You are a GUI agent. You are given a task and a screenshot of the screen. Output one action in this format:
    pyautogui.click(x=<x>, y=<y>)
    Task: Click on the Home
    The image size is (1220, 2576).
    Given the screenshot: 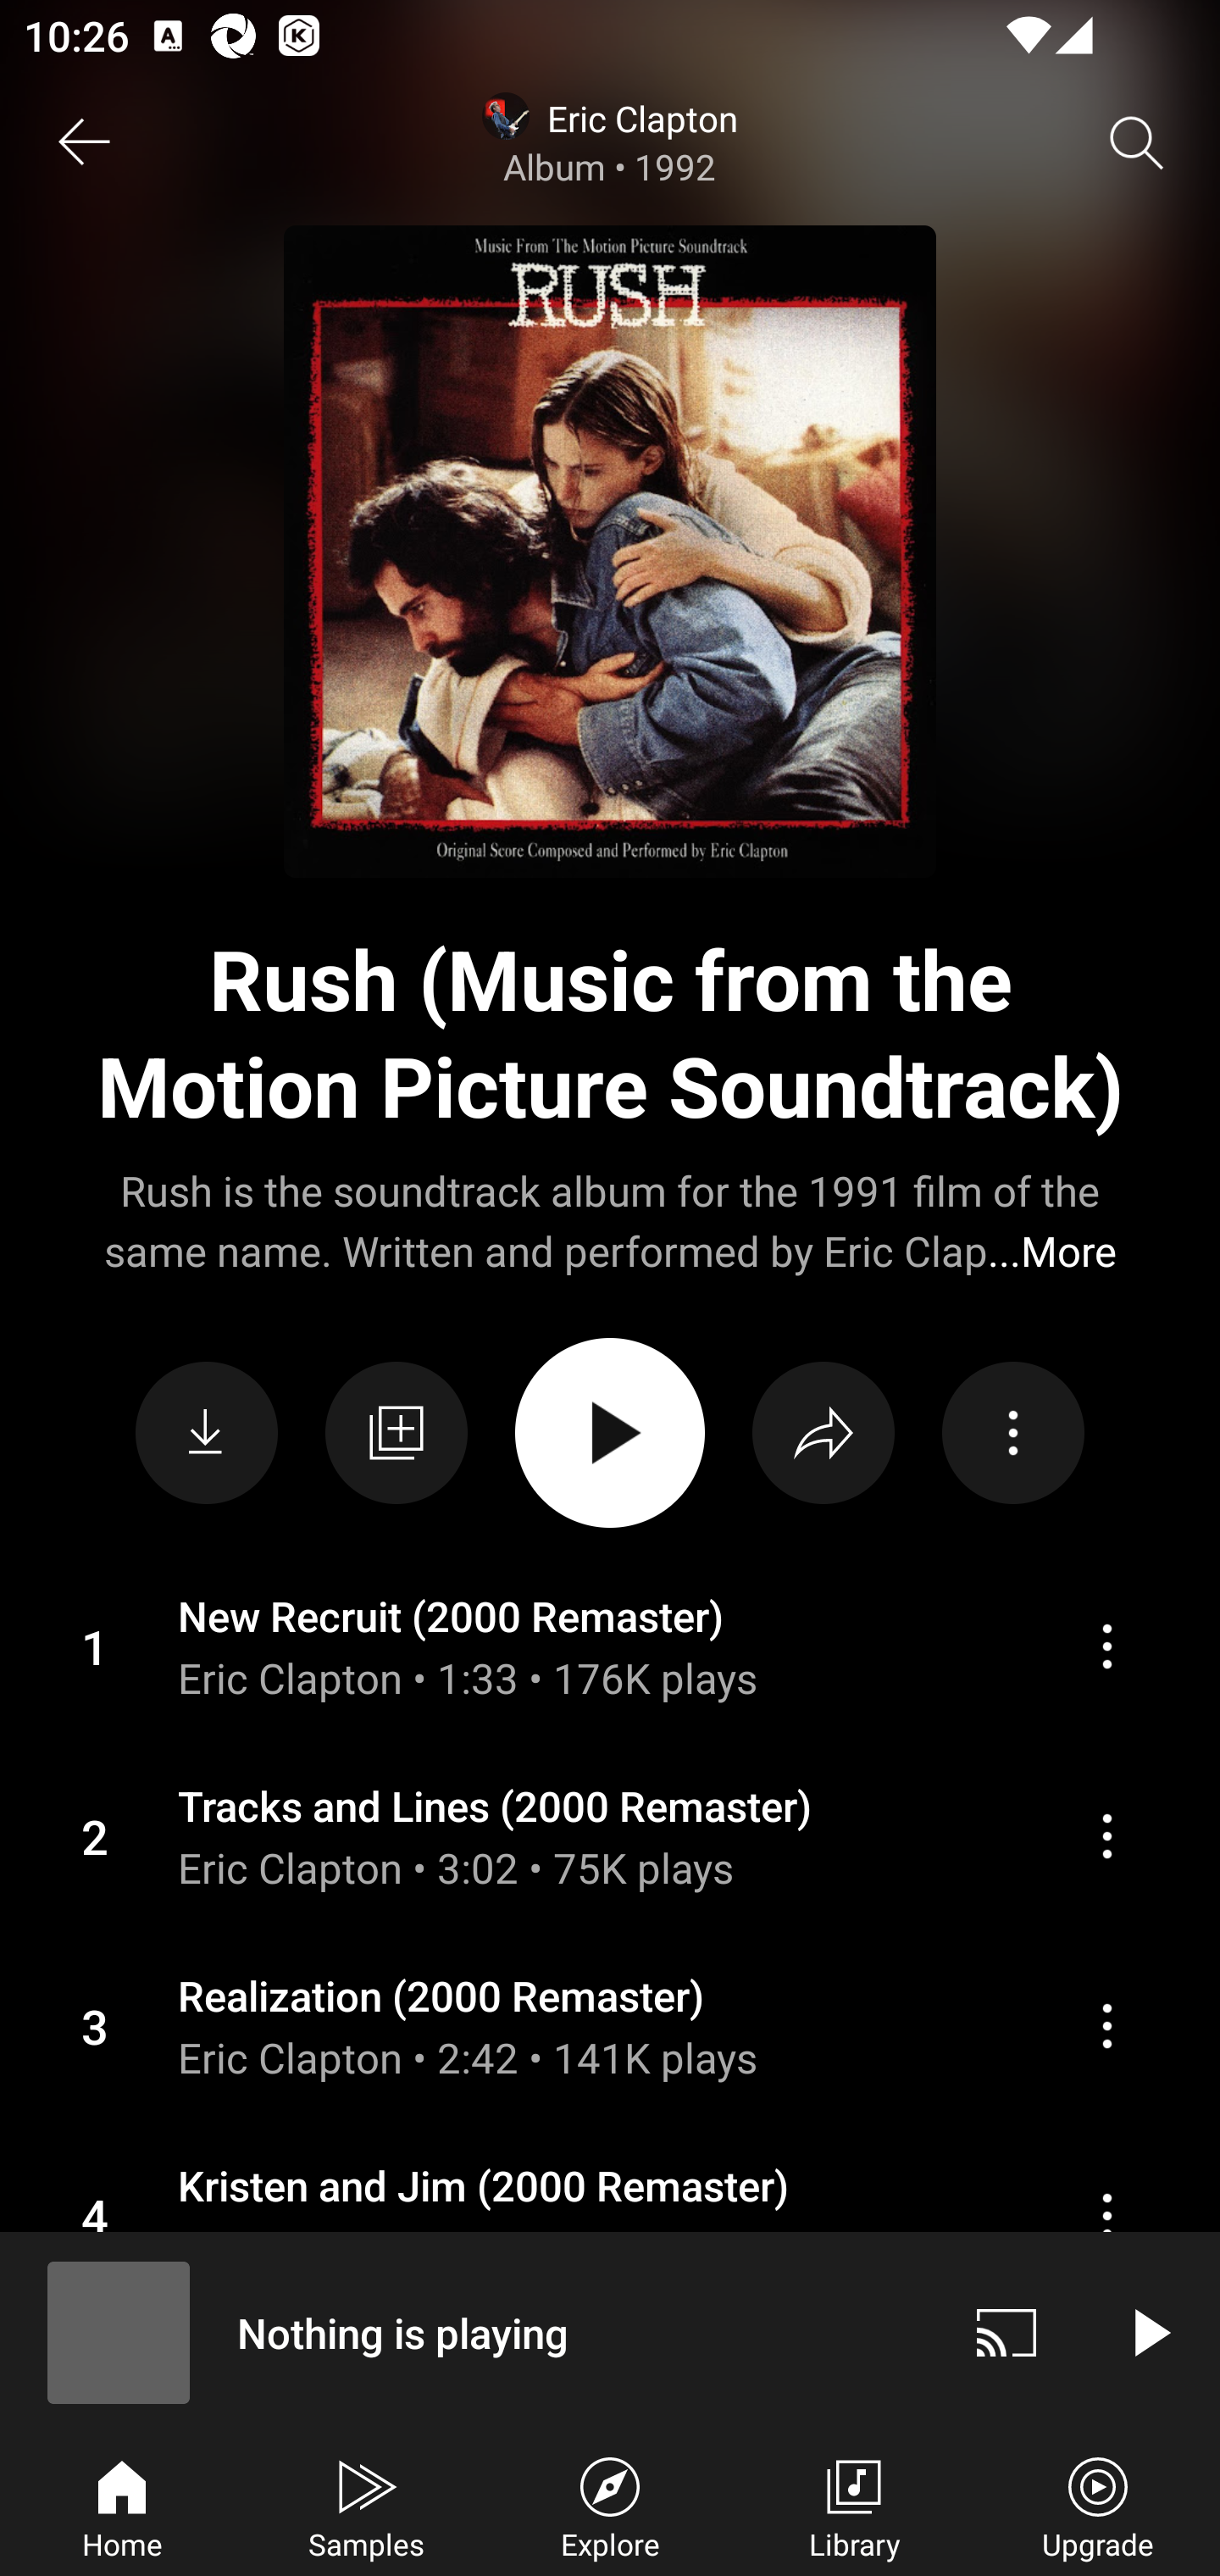 What is the action you would take?
    pyautogui.click(x=122, y=2505)
    